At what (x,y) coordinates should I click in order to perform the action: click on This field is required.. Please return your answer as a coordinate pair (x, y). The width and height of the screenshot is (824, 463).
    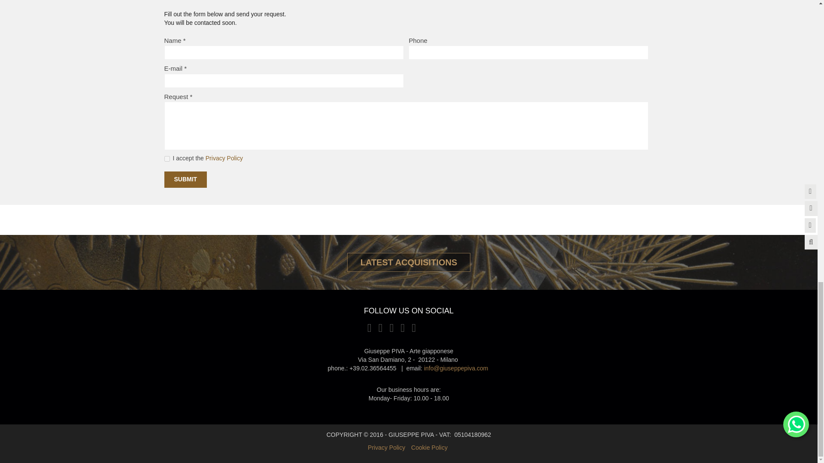
    Looking at the image, I should click on (191, 97).